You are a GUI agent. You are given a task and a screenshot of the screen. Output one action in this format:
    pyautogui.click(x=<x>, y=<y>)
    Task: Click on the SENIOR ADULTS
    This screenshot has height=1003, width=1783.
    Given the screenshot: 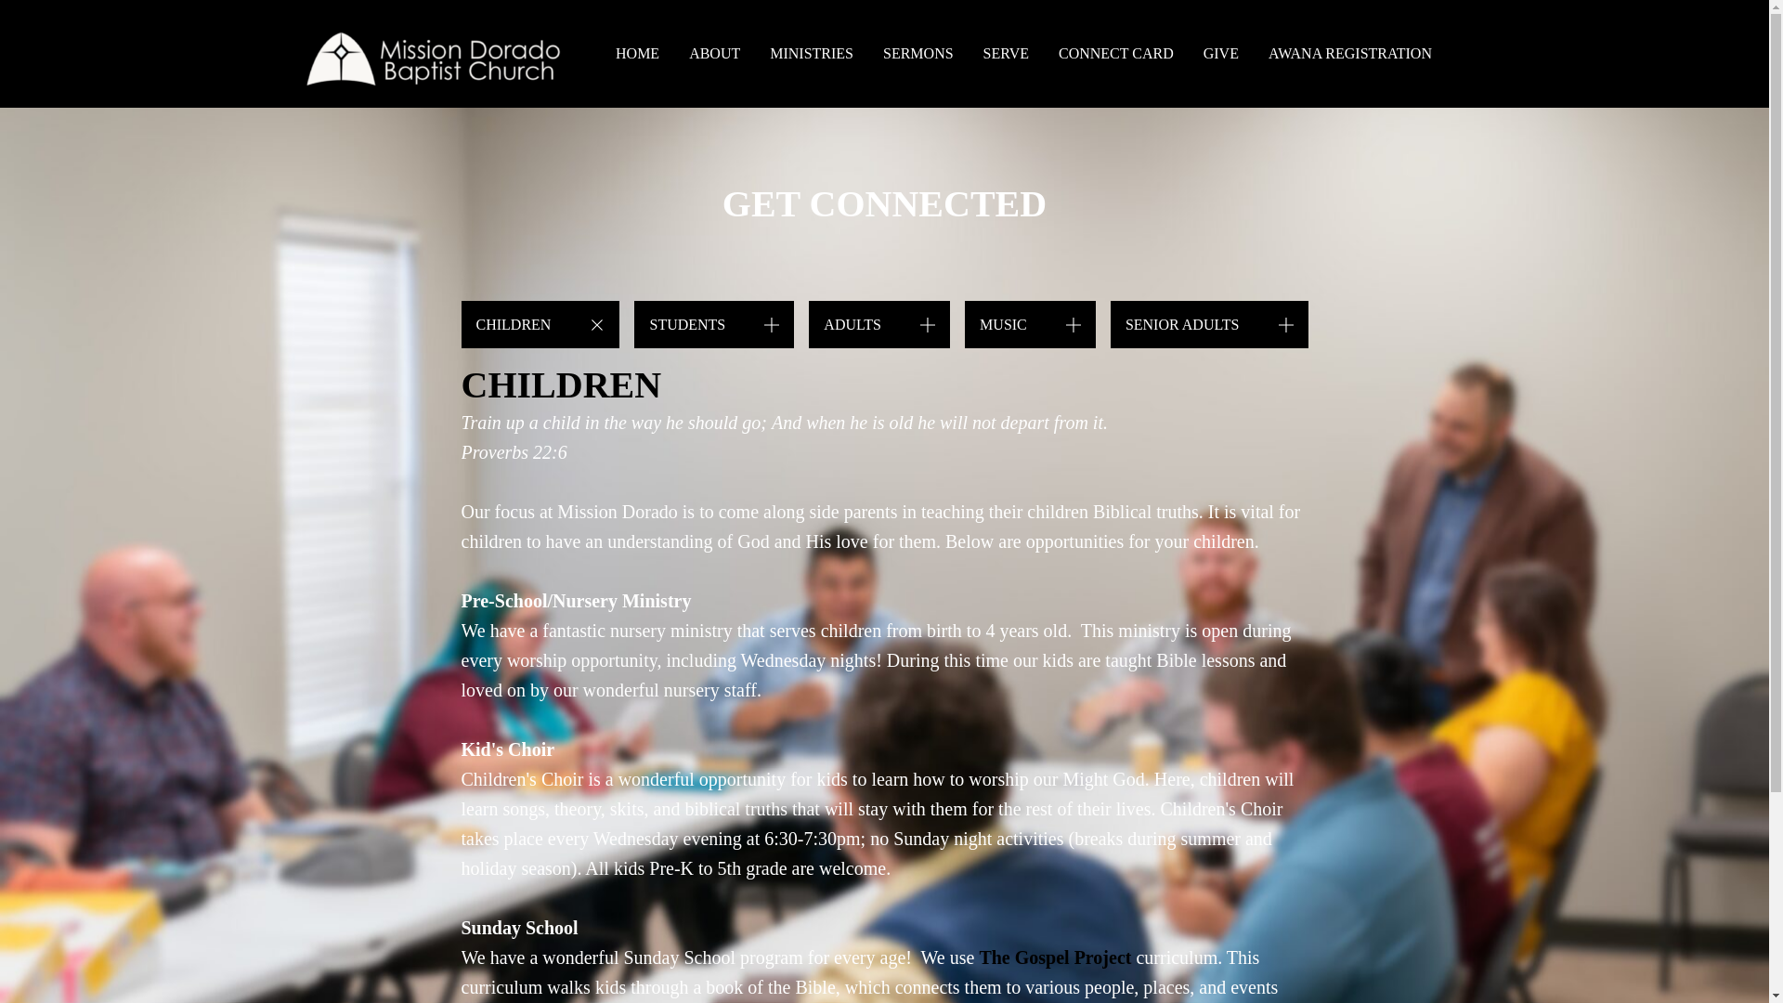 What is the action you would take?
    pyautogui.click(x=1209, y=324)
    